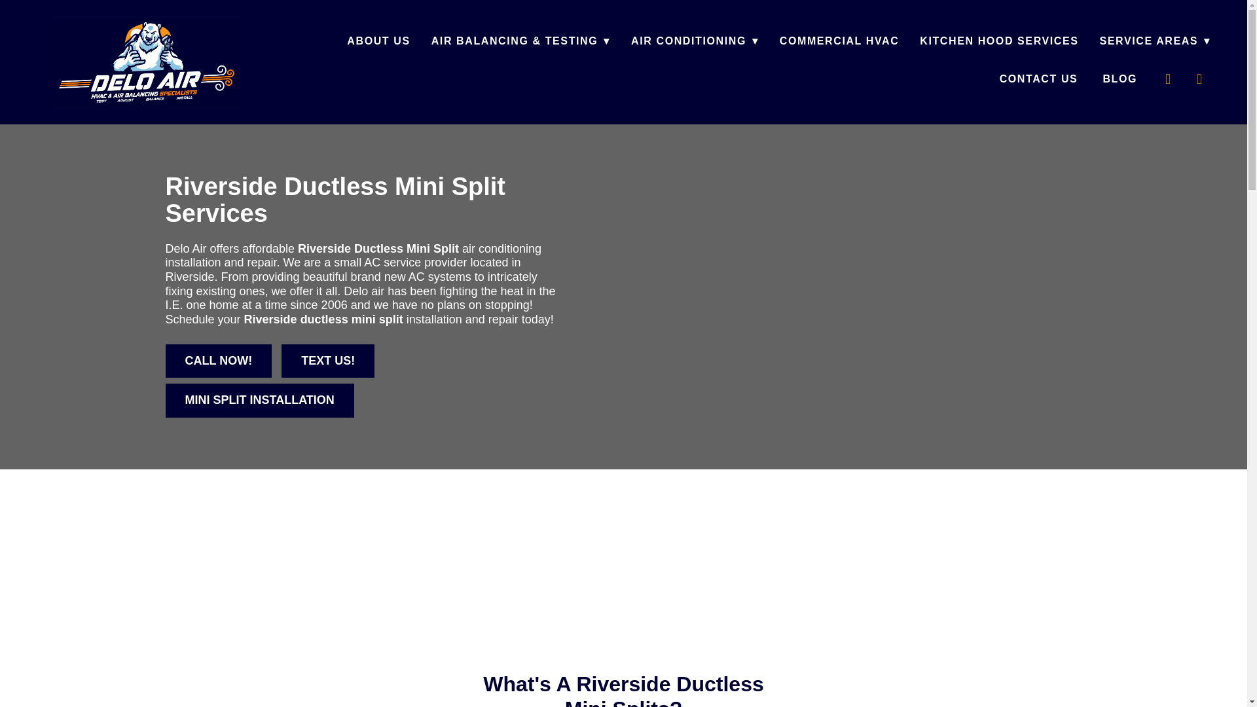  I want to click on ABOUT US, so click(378, 41).